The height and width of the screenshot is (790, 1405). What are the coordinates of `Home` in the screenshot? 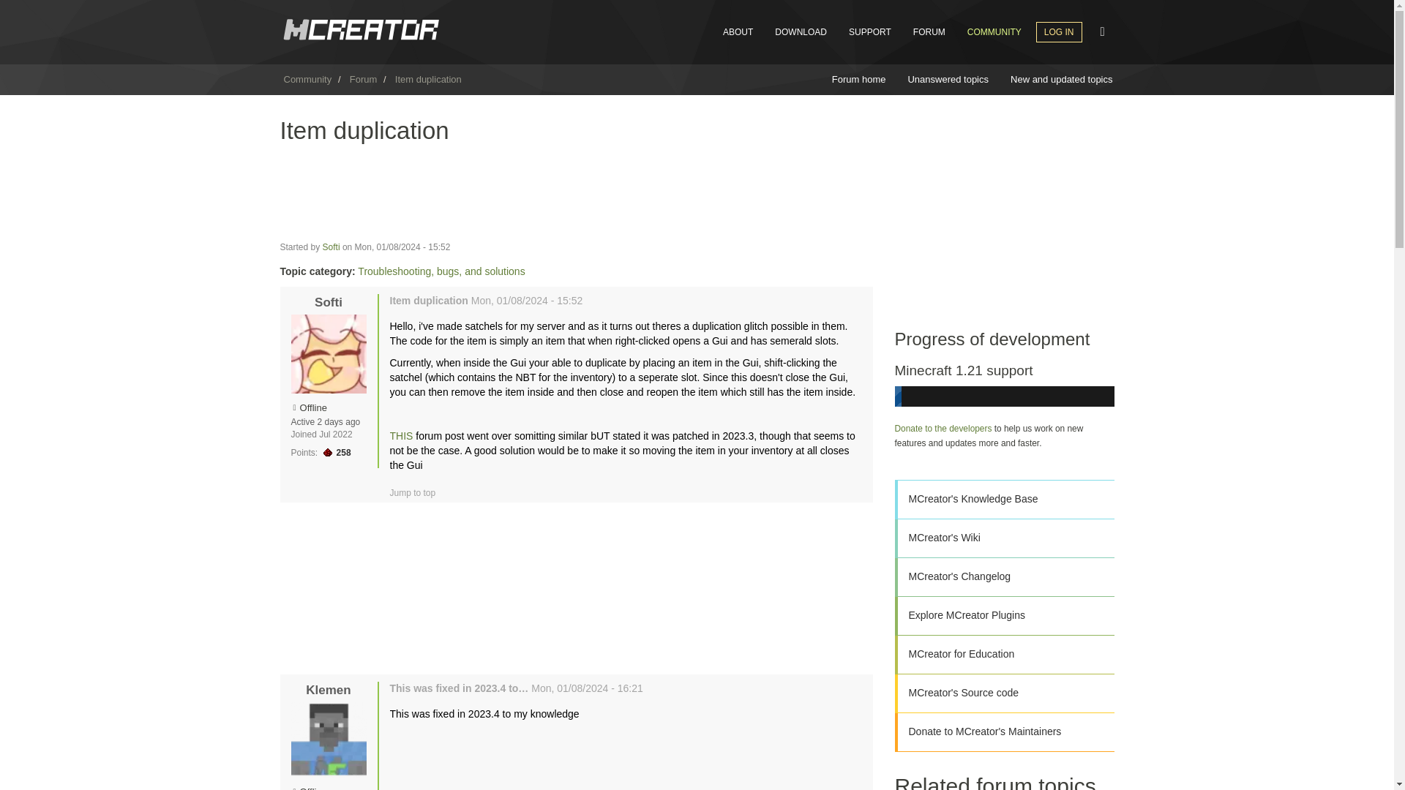 It's located at (360, 29).